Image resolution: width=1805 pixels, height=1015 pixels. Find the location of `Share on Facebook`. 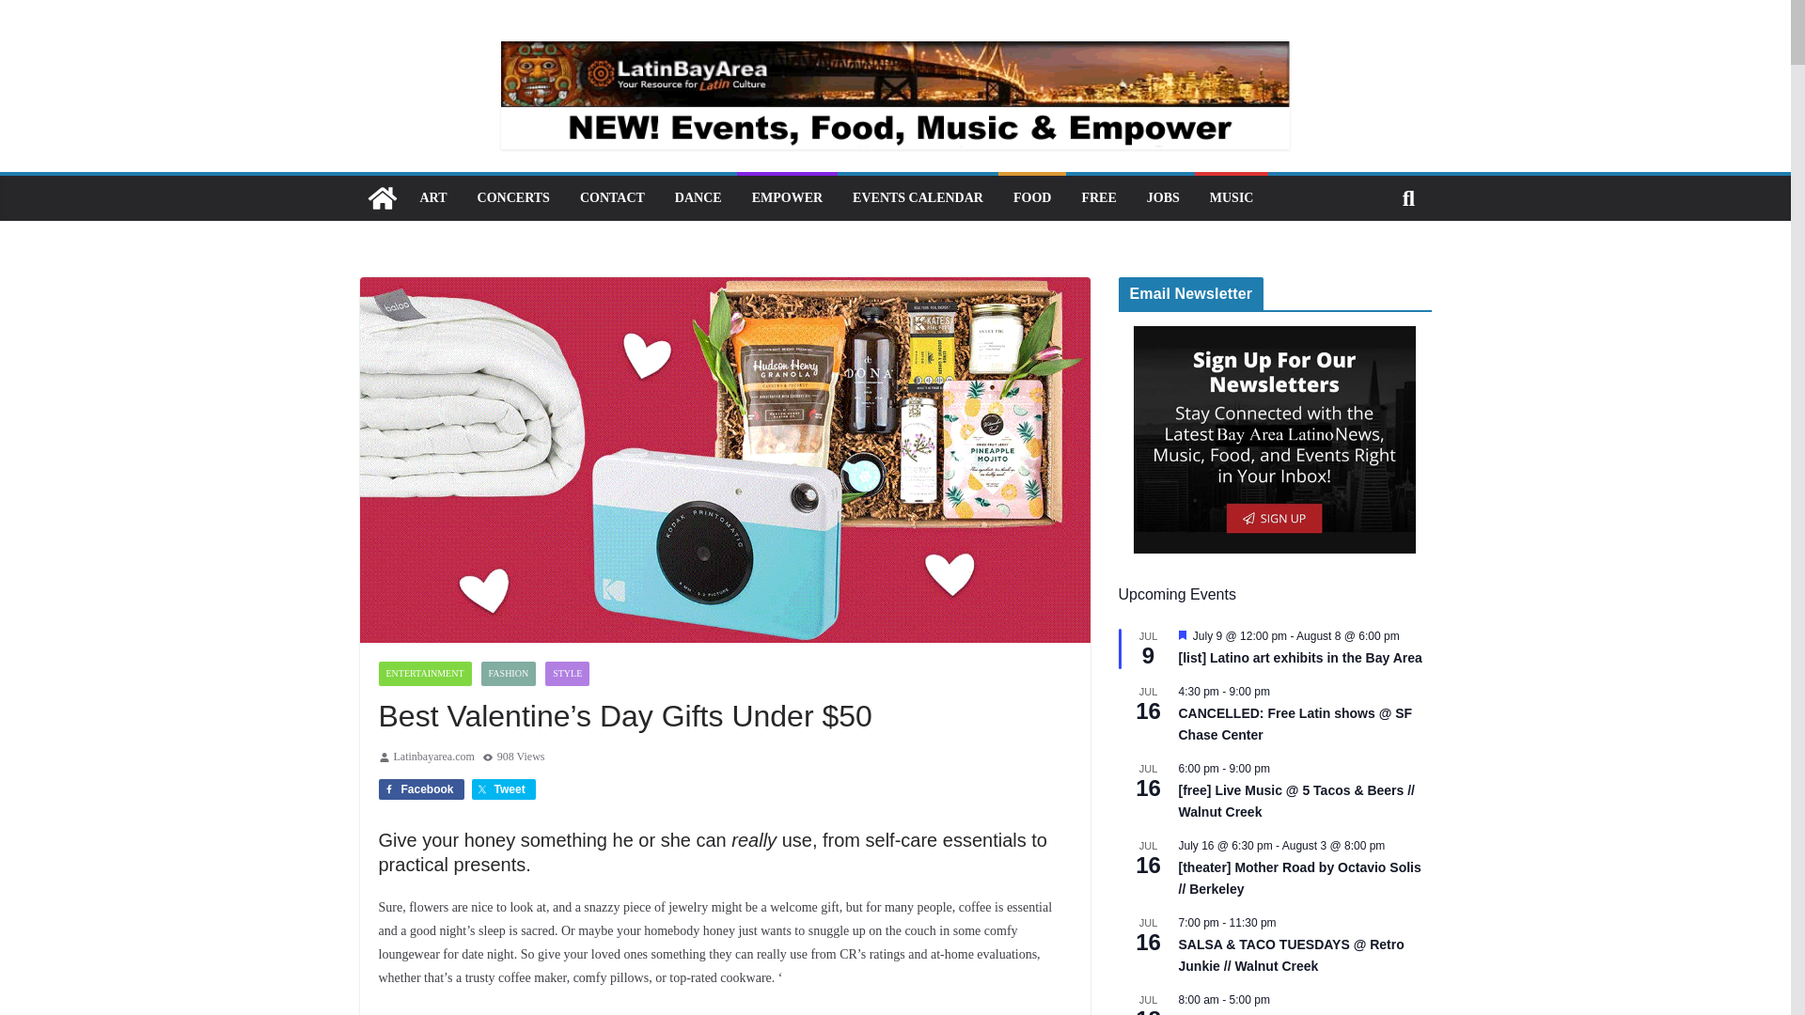

Share on Facebook is located at coordinates (420, 789).